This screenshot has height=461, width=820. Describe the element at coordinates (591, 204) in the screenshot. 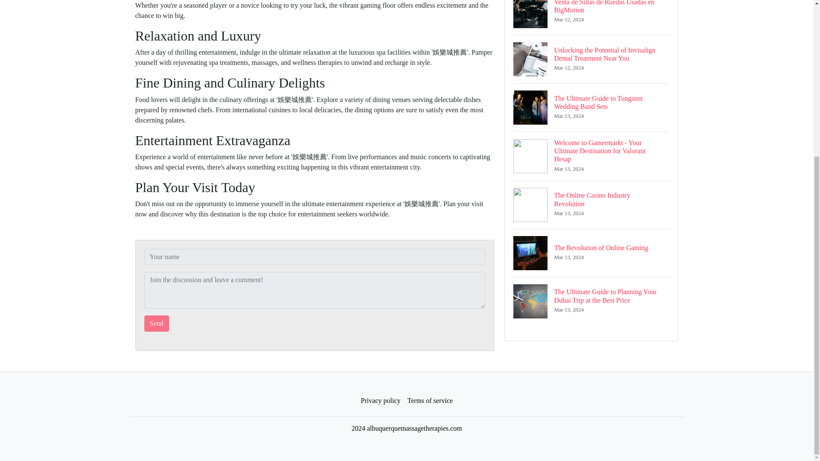

I see `Privacy policy` at that location.